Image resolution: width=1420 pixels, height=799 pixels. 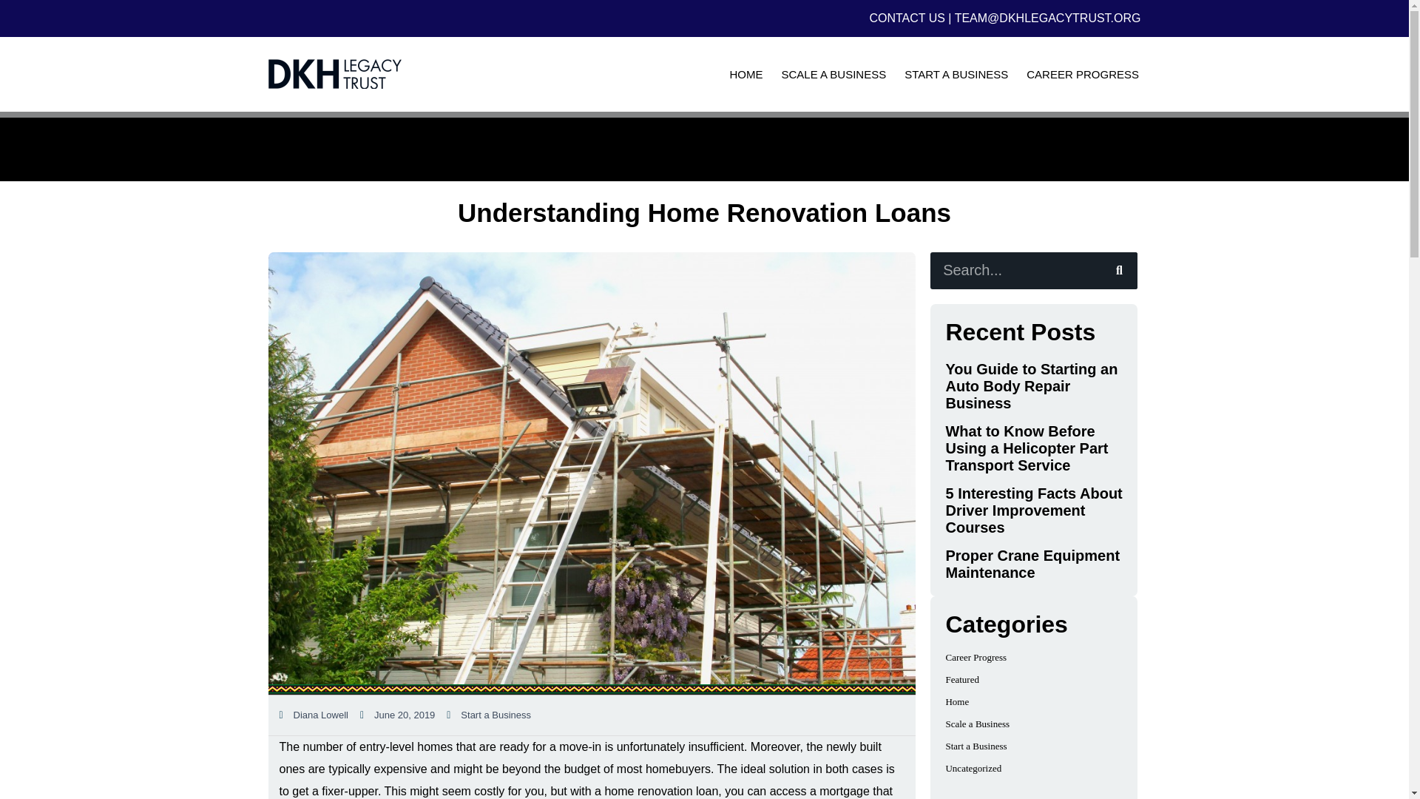 I want to click on Home, so click(x=957, y=701).